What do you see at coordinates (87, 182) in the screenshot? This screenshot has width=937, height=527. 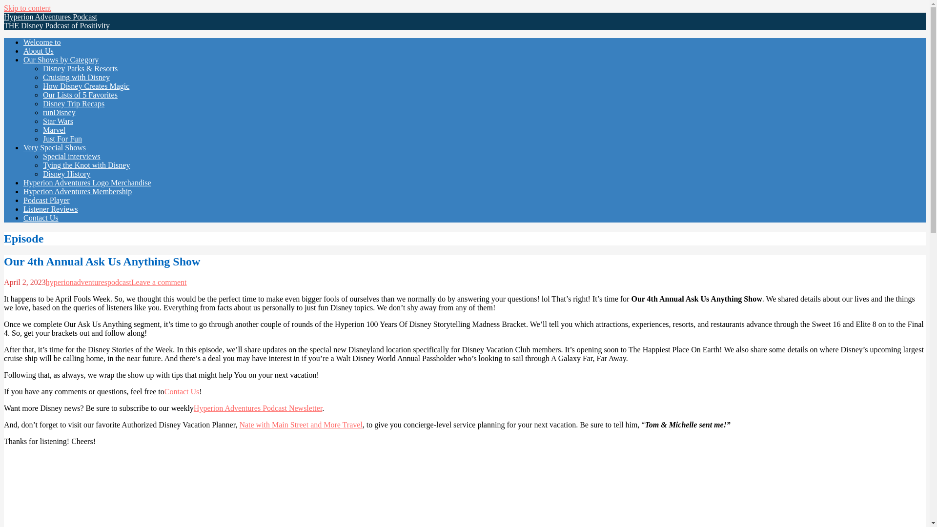 I see `Hyperion Adventures Logo Merchandise` at bounding box center [87, 182].